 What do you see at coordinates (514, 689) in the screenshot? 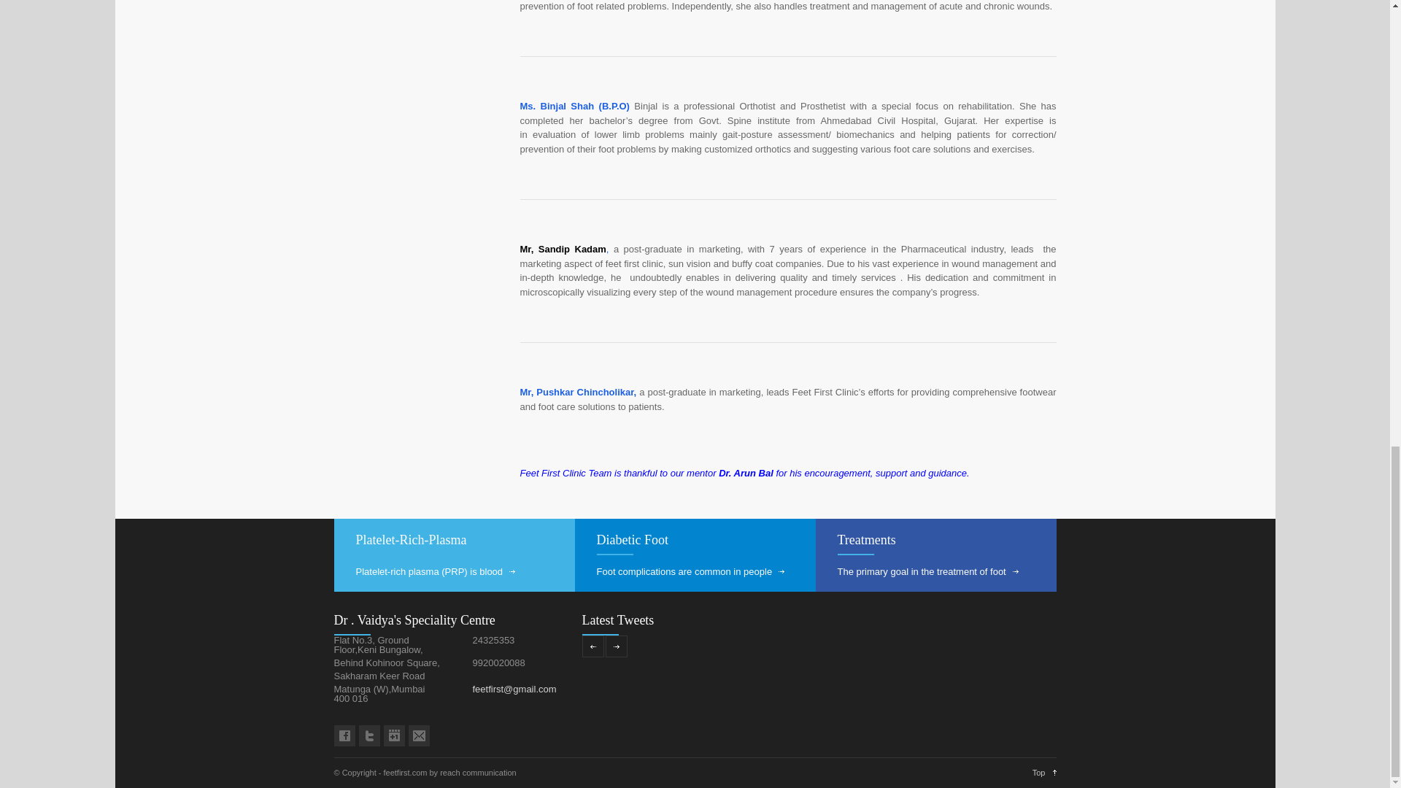
I see `Send Email` at bounding box center [514, 689].